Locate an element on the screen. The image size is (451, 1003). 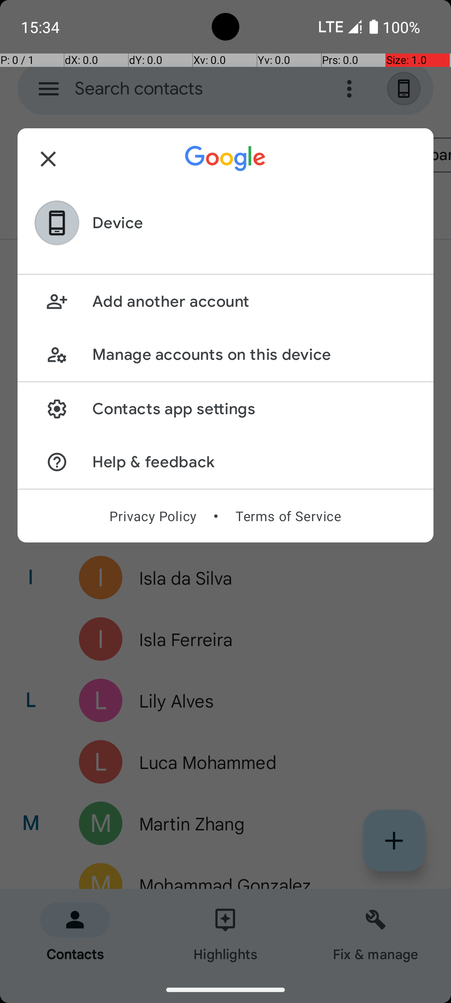
Privacy Policy is located at coordinates (153, 516).